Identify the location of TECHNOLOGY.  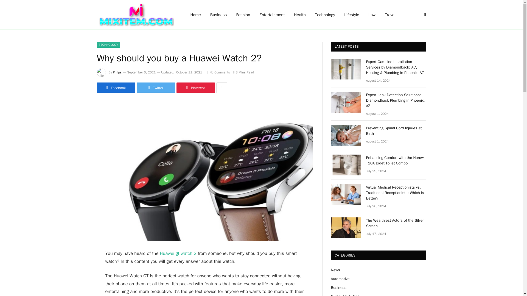
(108, 44).